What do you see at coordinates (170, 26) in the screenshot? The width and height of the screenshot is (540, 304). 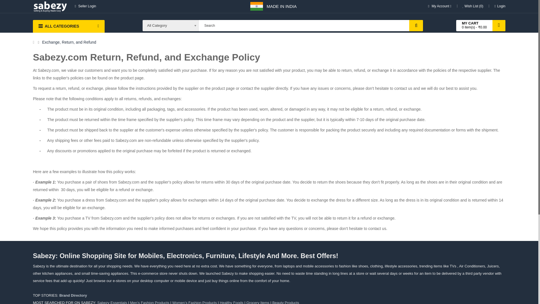 I see `All Category` at bounding box center [170, 26].